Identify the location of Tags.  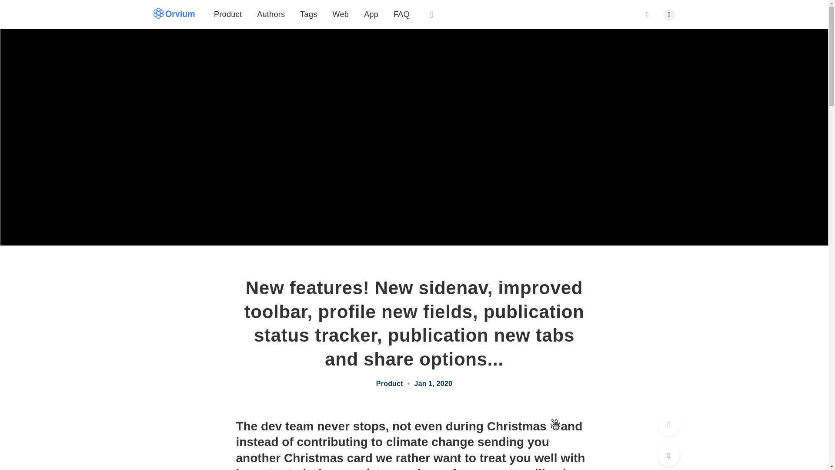
(308, 0).